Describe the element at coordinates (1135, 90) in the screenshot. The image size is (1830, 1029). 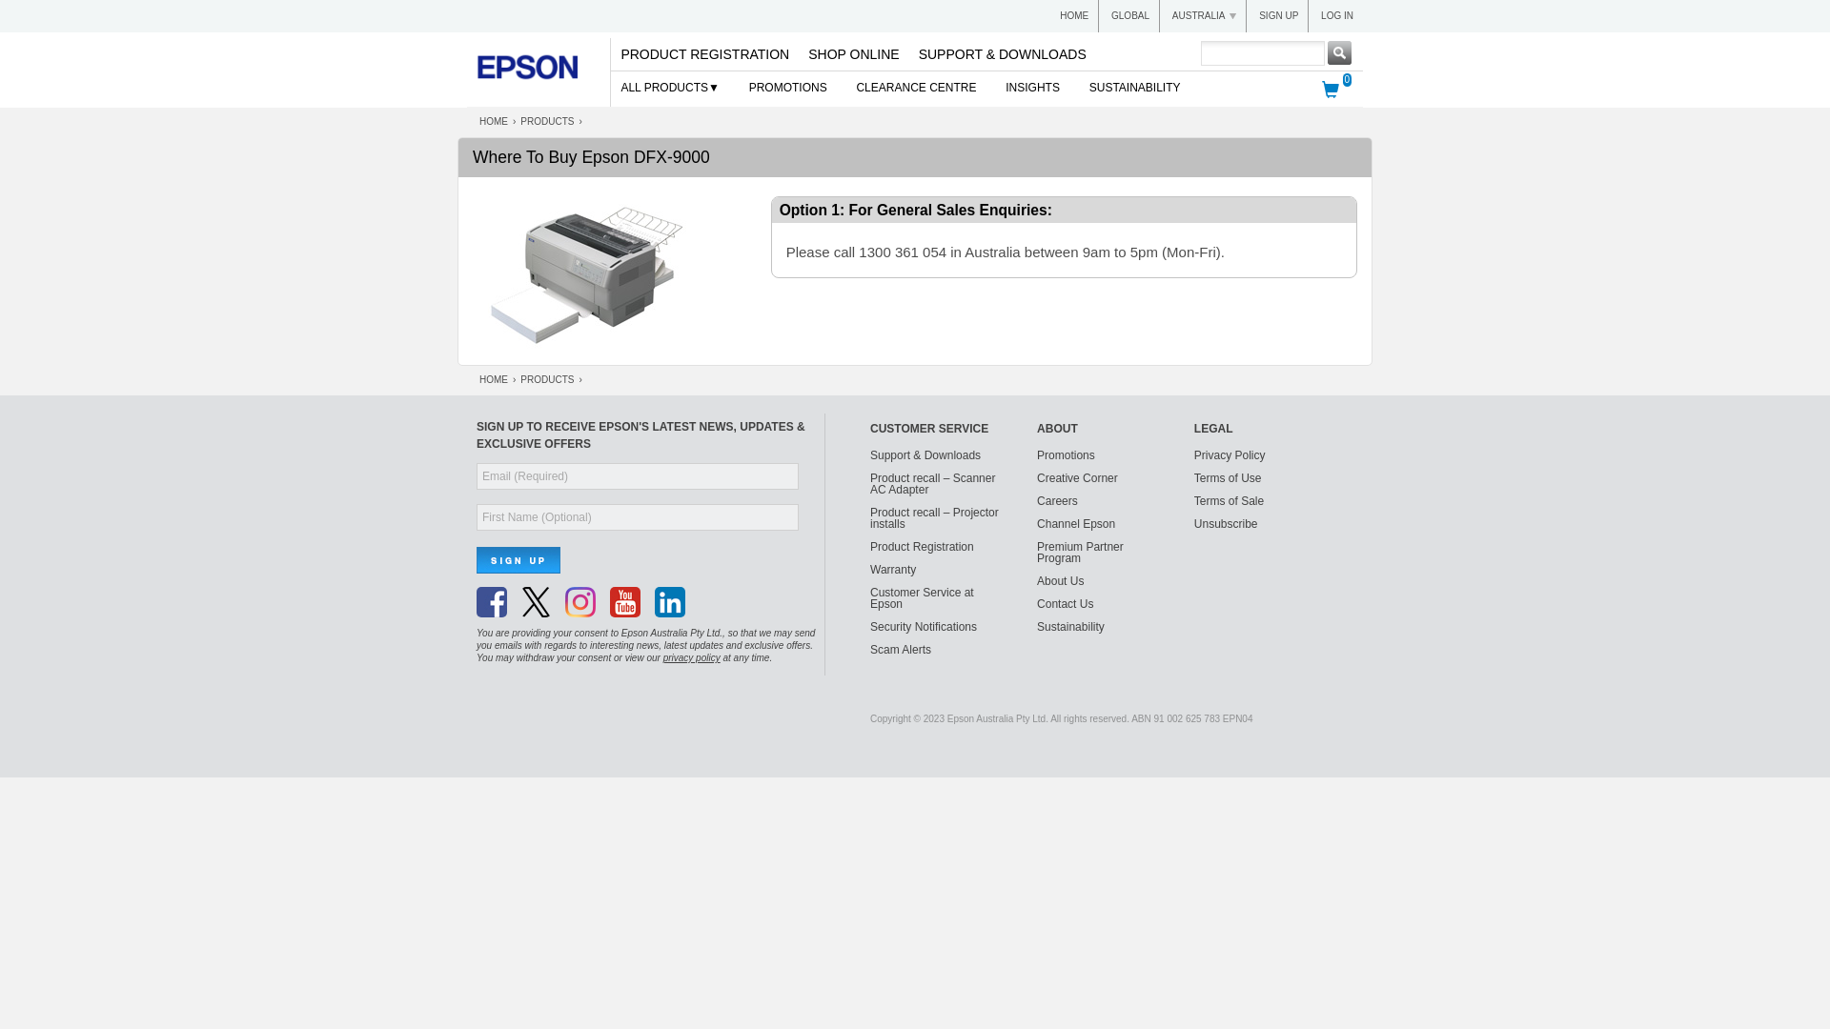
I see `SUSTAINABILITY` at that location.